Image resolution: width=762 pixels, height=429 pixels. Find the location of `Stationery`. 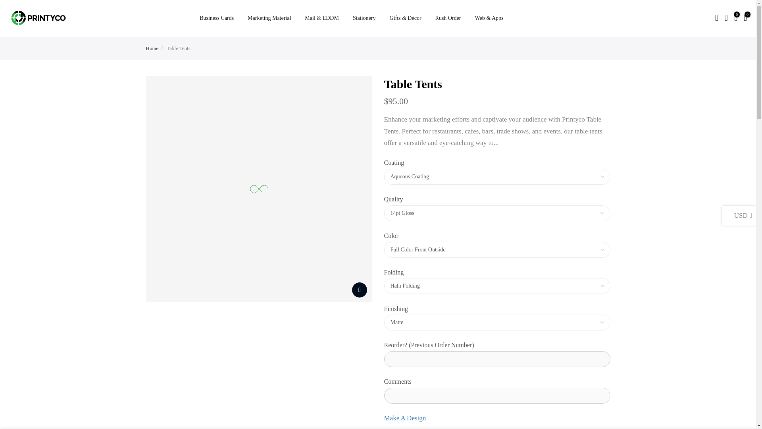

Stationery is located at coordinates (364, 18).